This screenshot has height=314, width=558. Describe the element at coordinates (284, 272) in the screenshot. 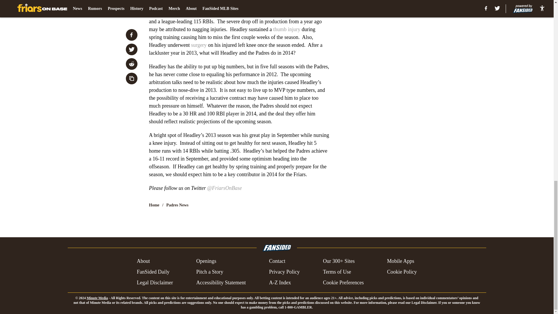

I see `Privacy Policy` at that location.